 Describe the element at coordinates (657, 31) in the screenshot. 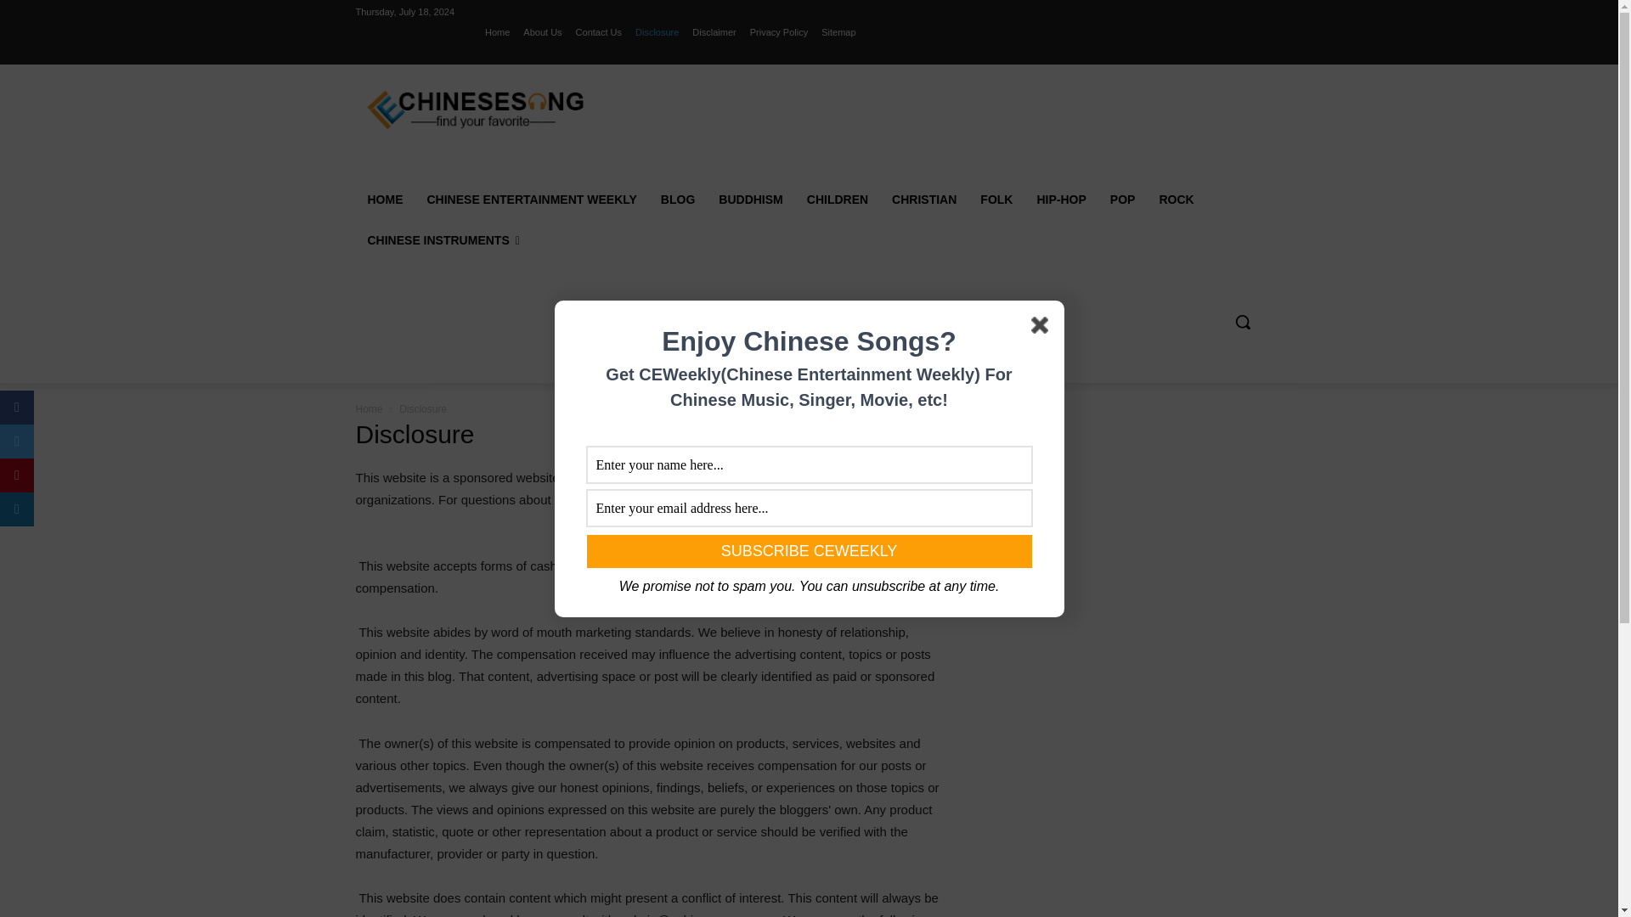

I see `Disclosure` at that location.